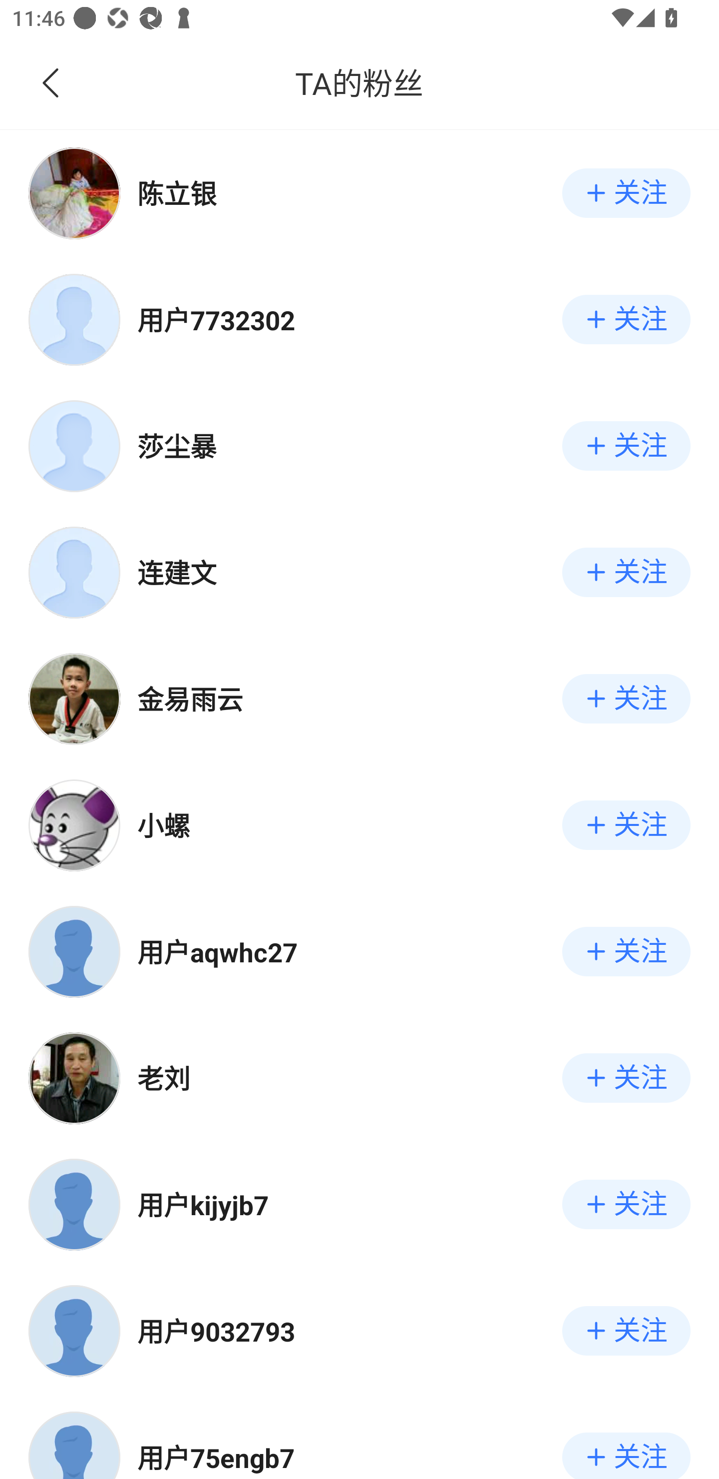 The image size is (719, 1479). What do you see at coordinates (359, 951) in the screenshot?
I see `头像，可点击  关注` at bounding box center [359, 951].